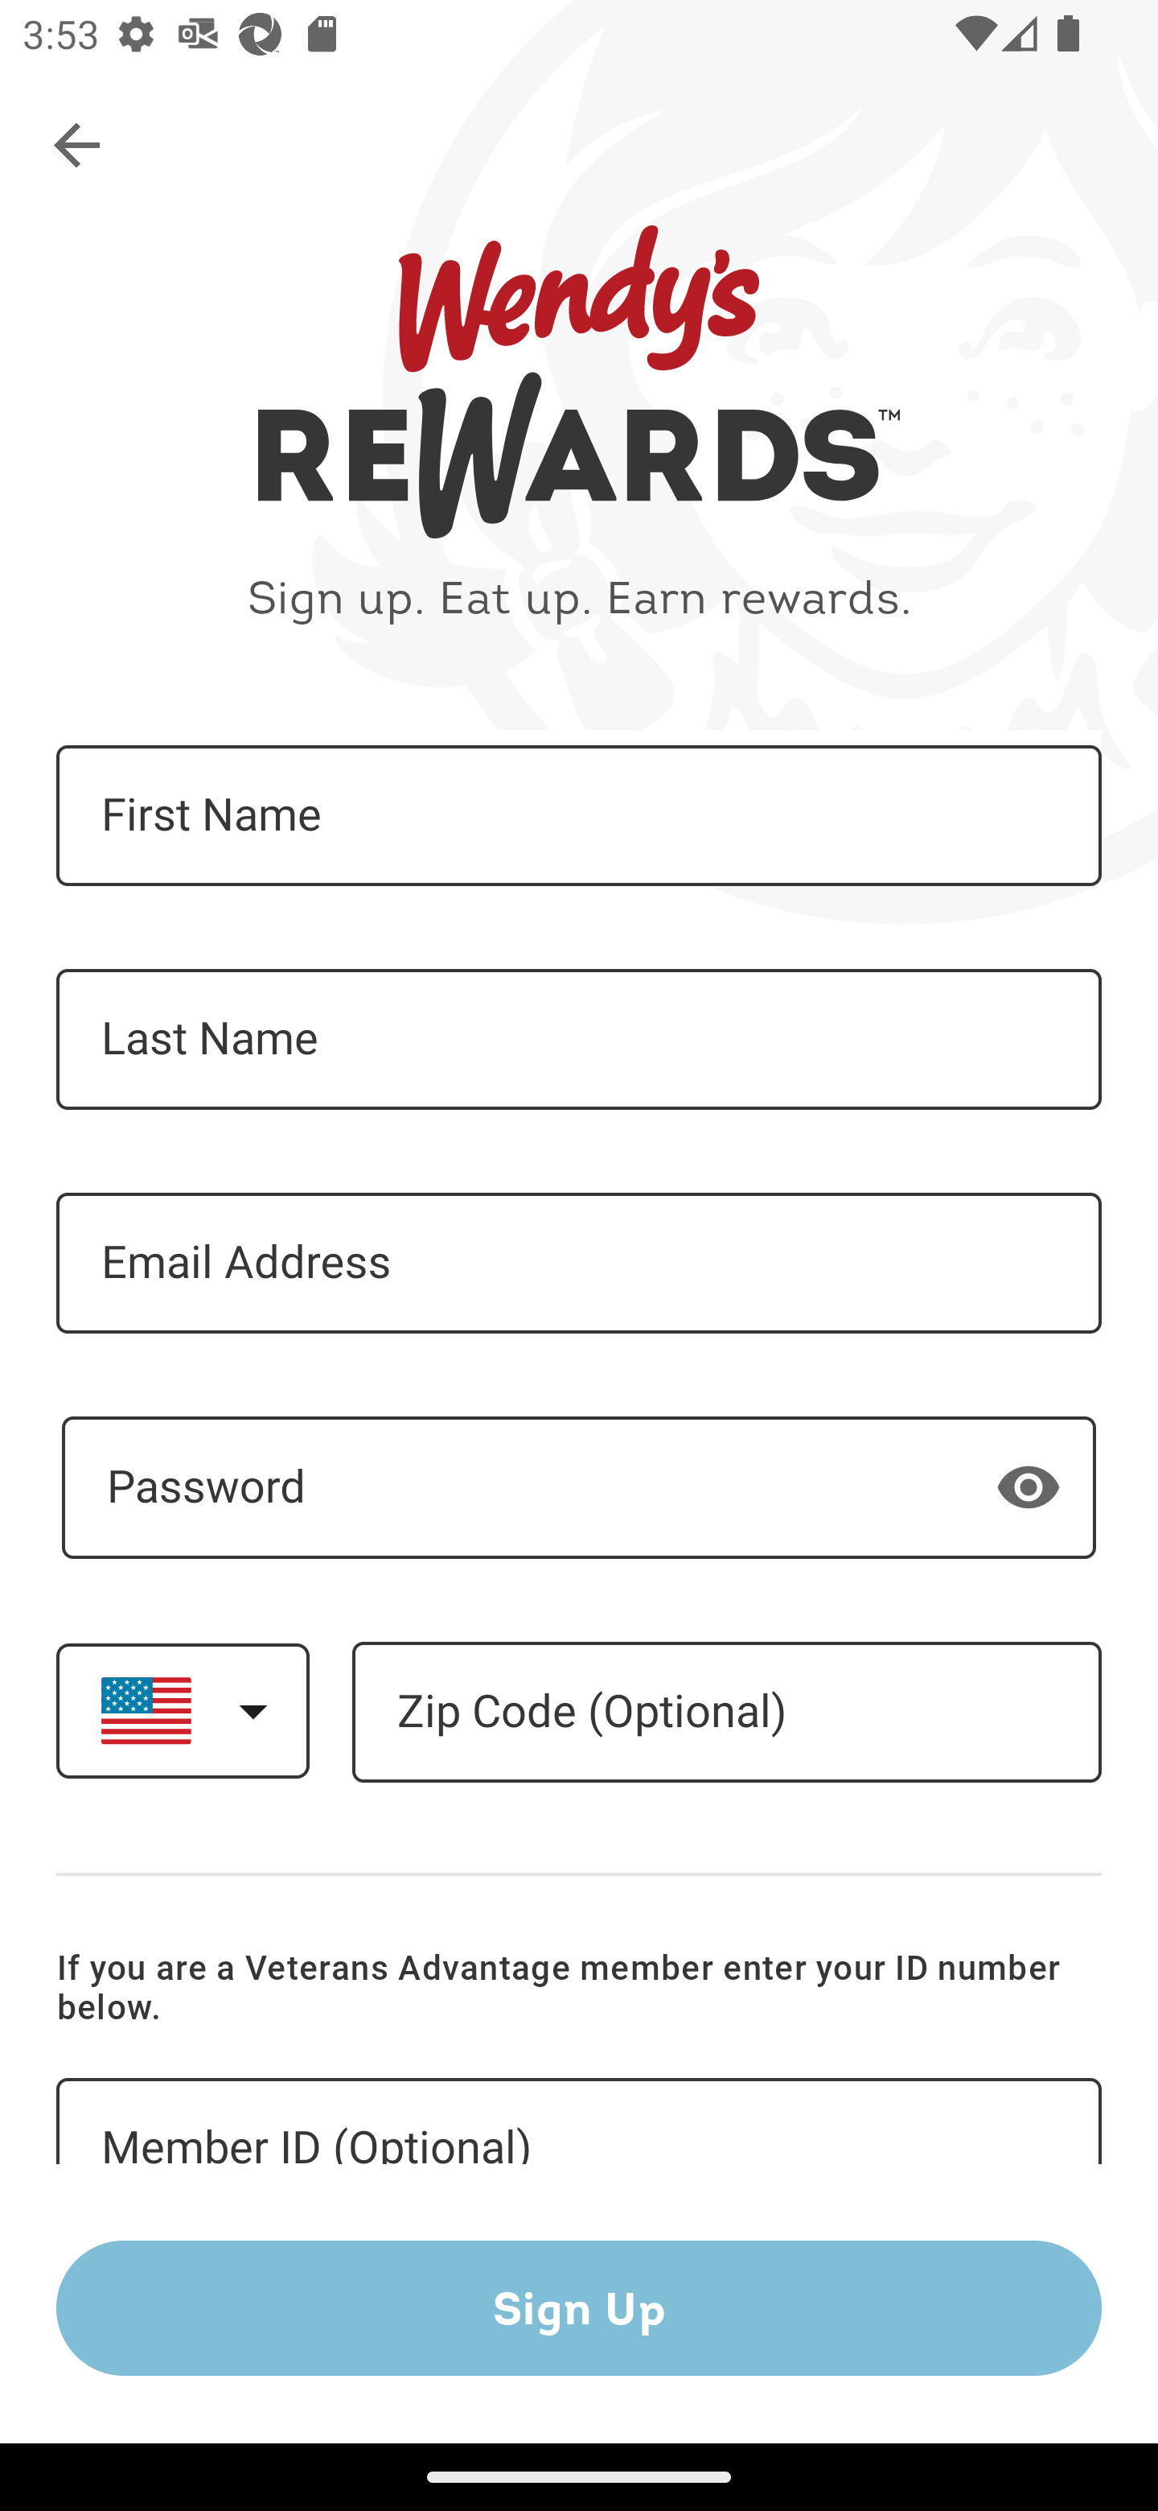 Image resolution: width=1158 pixels, height=2511 pixels. What do you see at coordinates (579, 2307) in the screenshot?
I see `Sign Up` at bounding box center [579, 2307].